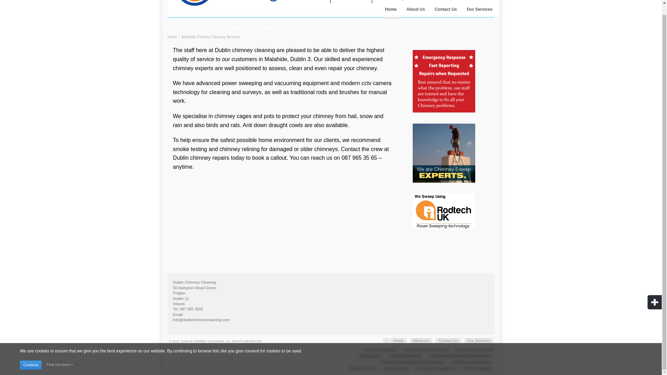 The height and width of the screenshot is (375, 667). I want to click on Our Services, so click(479, 11).